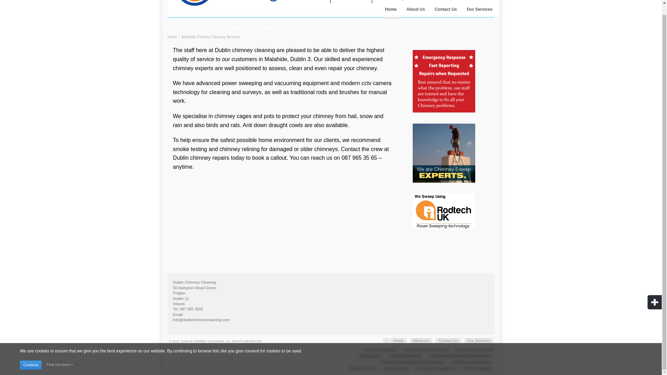 The height and width of the screenshot is (375, 667). I want to click on Our Services, so click(479, 11).